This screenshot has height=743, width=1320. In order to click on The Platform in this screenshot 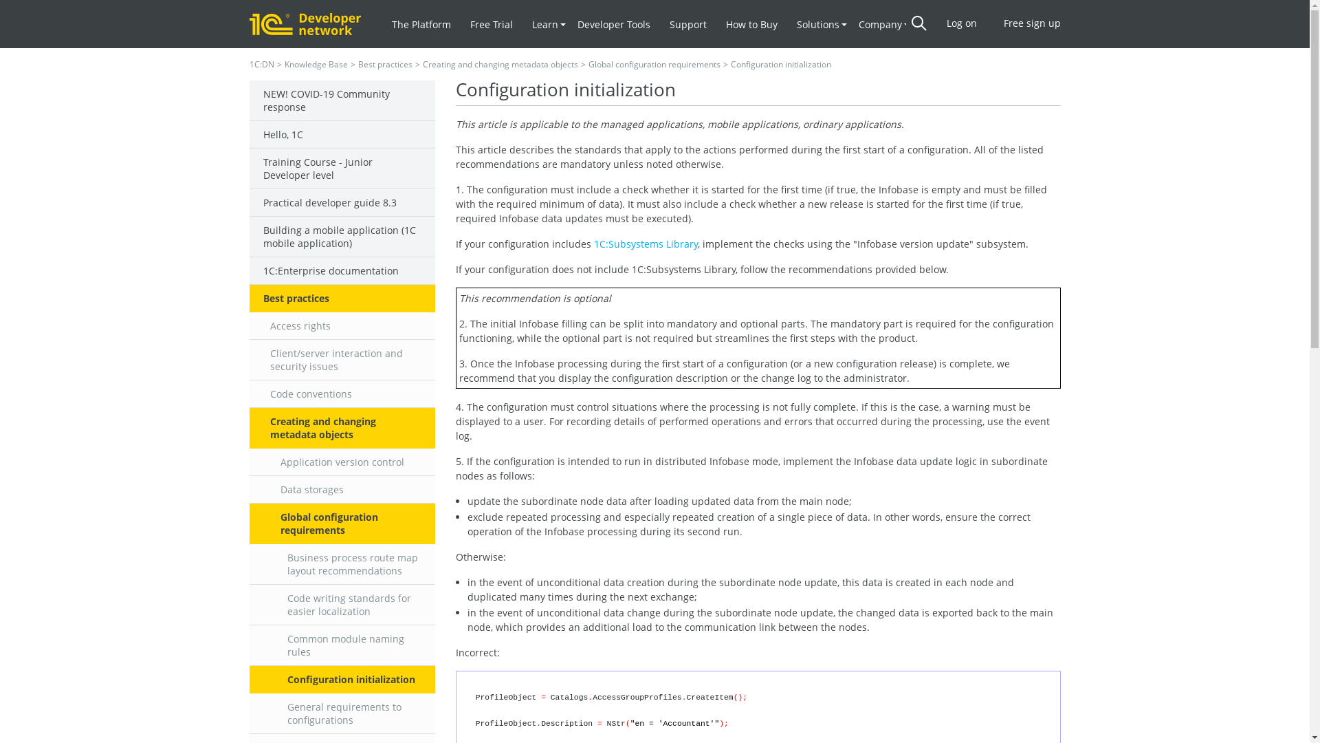, I will do `click(421, 25)`.